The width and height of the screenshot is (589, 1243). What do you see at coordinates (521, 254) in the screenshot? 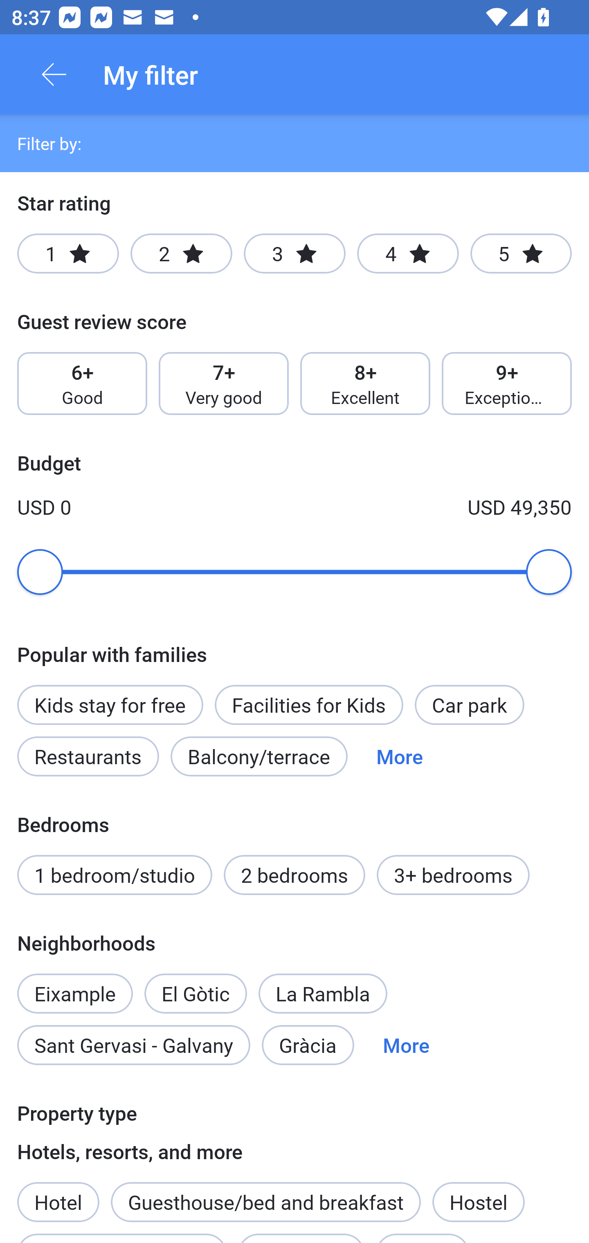
I see `5` at bounding box center [521, 254].